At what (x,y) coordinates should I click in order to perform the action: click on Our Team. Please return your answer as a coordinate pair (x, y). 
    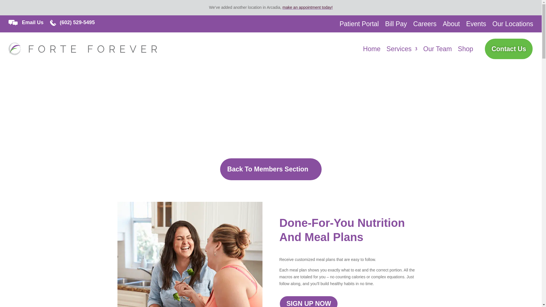
    Looking at the image, I should click on (437, 50).